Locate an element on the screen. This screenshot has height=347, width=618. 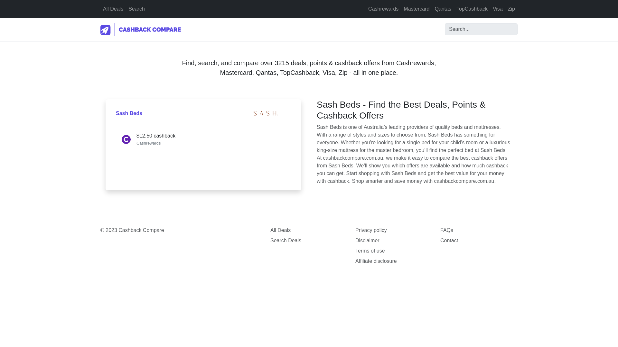
FAQs is located at coordinates (479, 230).